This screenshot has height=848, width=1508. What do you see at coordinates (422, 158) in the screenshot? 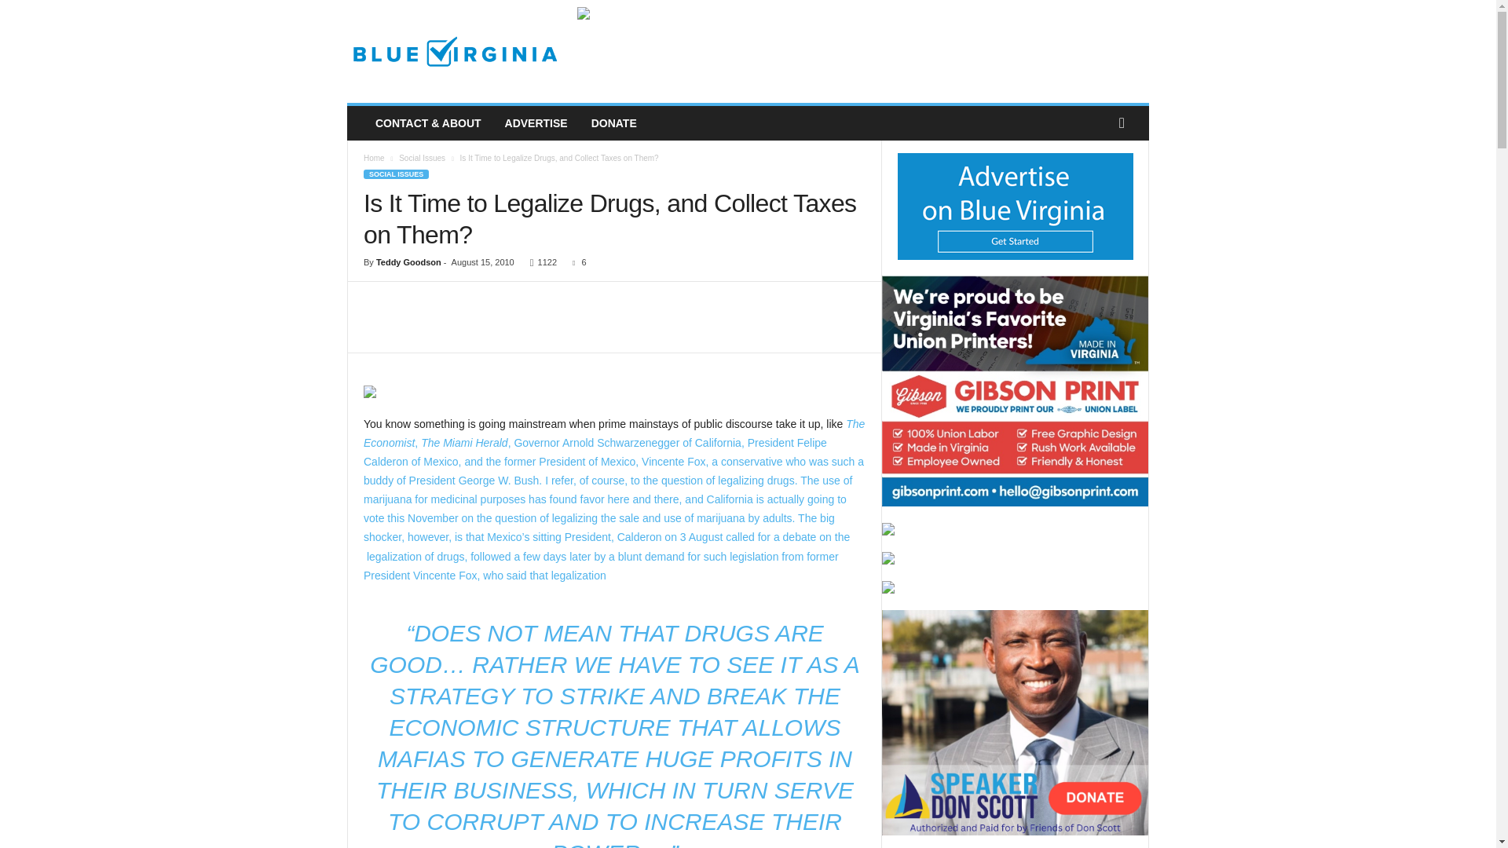
I see `Social Issues` at bounding box center [422, 158].